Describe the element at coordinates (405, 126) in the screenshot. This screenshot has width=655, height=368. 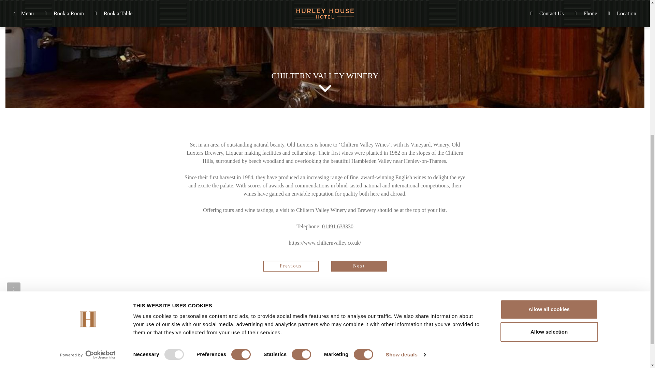
I see `Show details` at that location.